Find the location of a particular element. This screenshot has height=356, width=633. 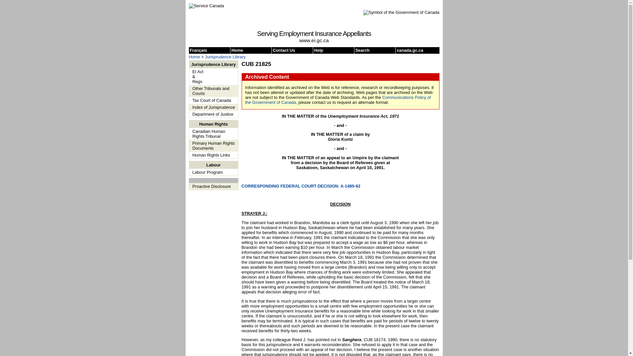

Jurisprudence Library is located at coordinates (225, 57).